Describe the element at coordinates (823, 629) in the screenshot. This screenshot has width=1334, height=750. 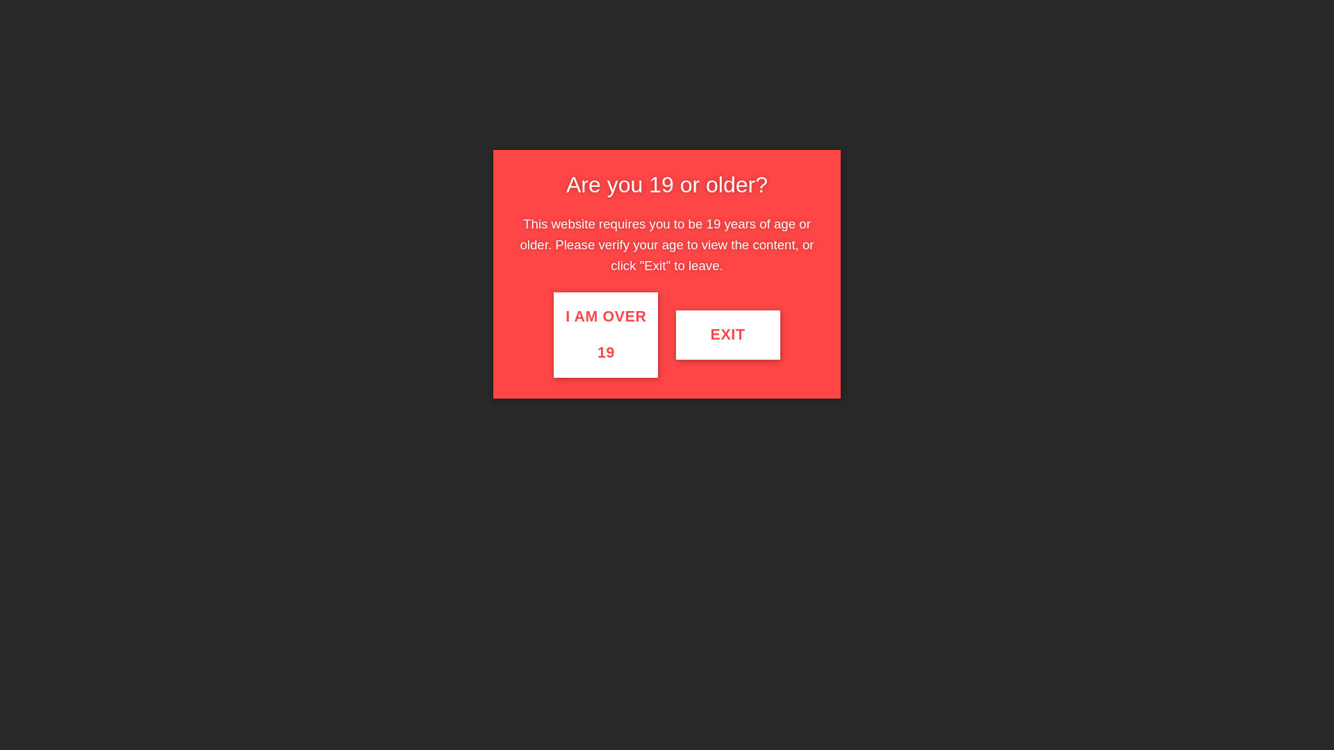
I see `Edibles` at that location.